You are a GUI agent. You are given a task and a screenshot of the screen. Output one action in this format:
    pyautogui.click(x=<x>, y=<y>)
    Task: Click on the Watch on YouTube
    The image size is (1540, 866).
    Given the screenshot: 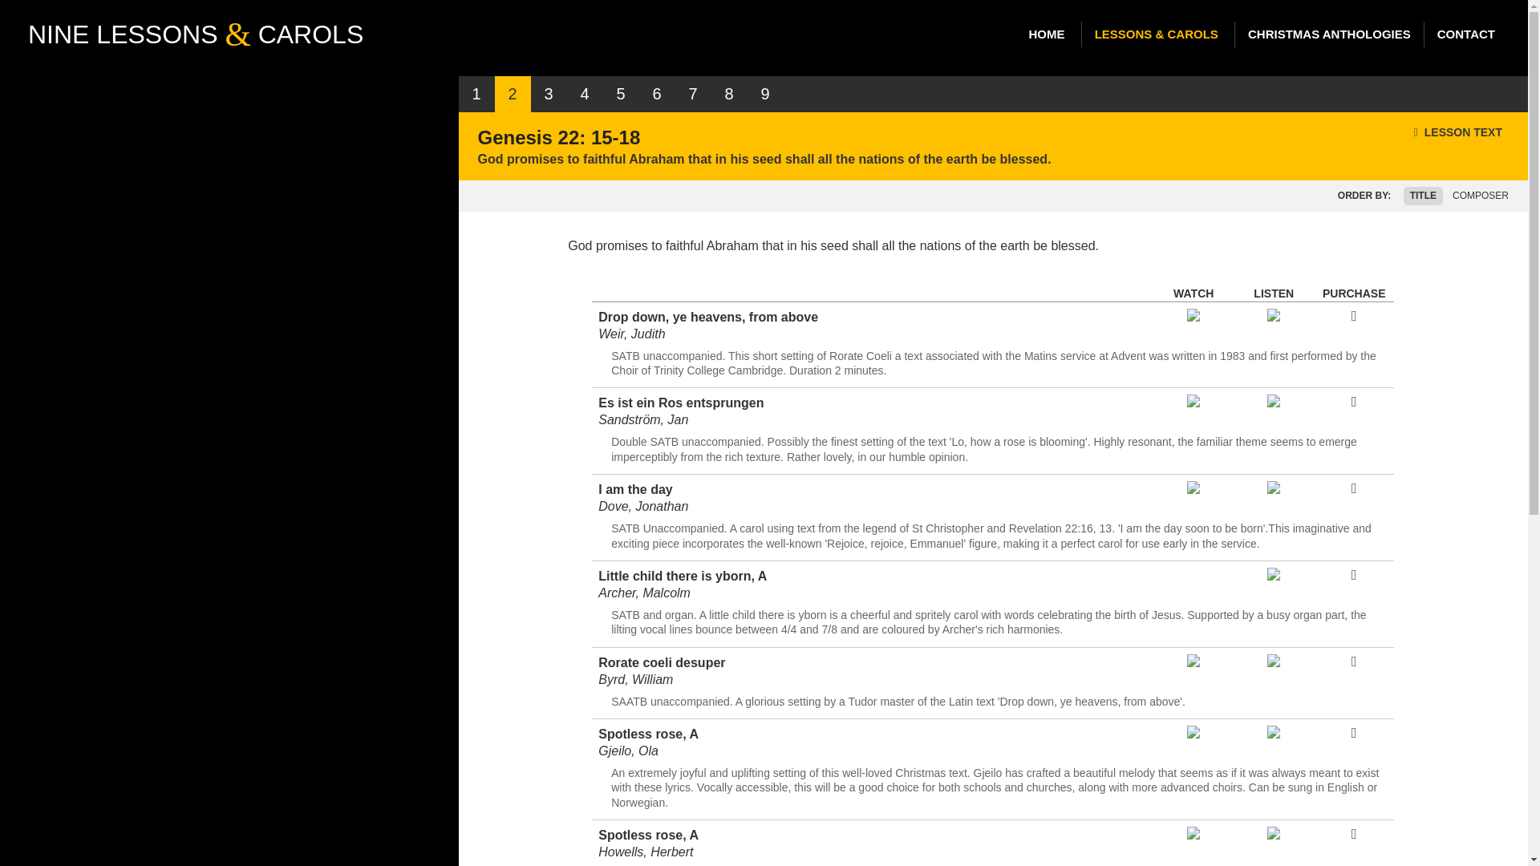 What is the action you would take?
    pyautogui.click(x=1193, y=489)
    